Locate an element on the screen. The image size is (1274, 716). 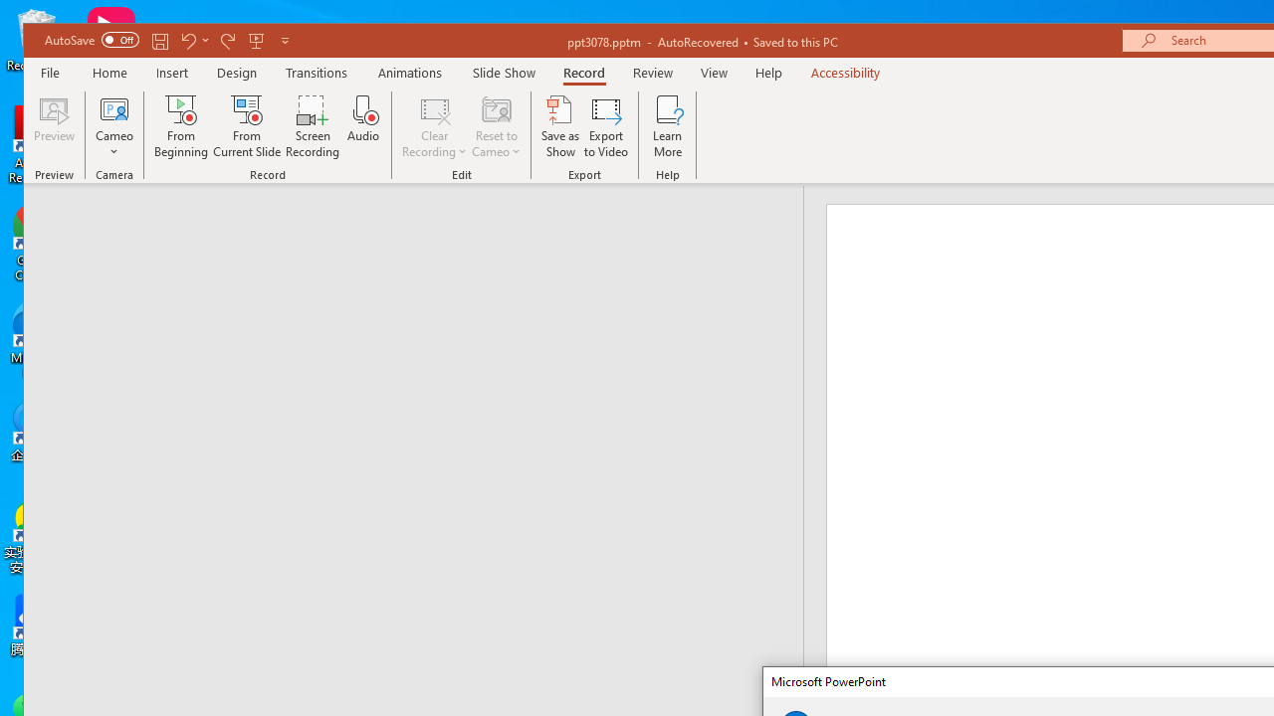
Outline is located at coordinates (422, 225).